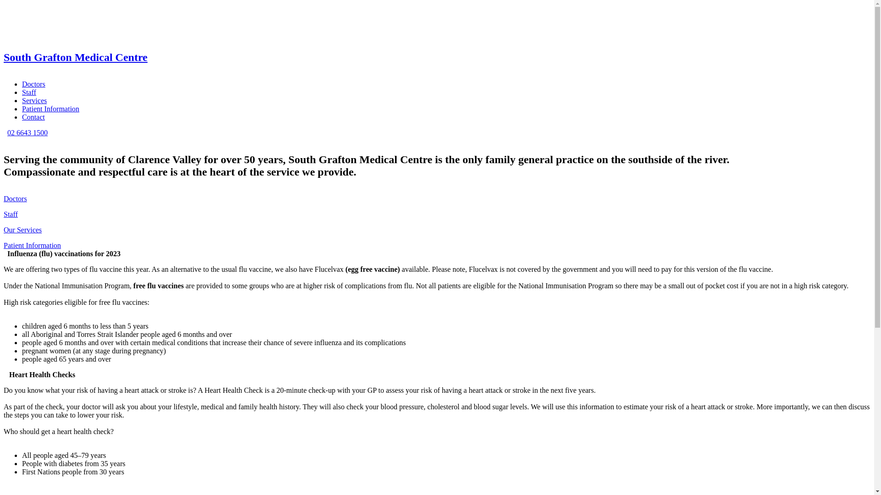 Image resolution: width=881 pixels, height=495 pixels. I want to click on South Grafton Medical Centre, so click(76, 57).